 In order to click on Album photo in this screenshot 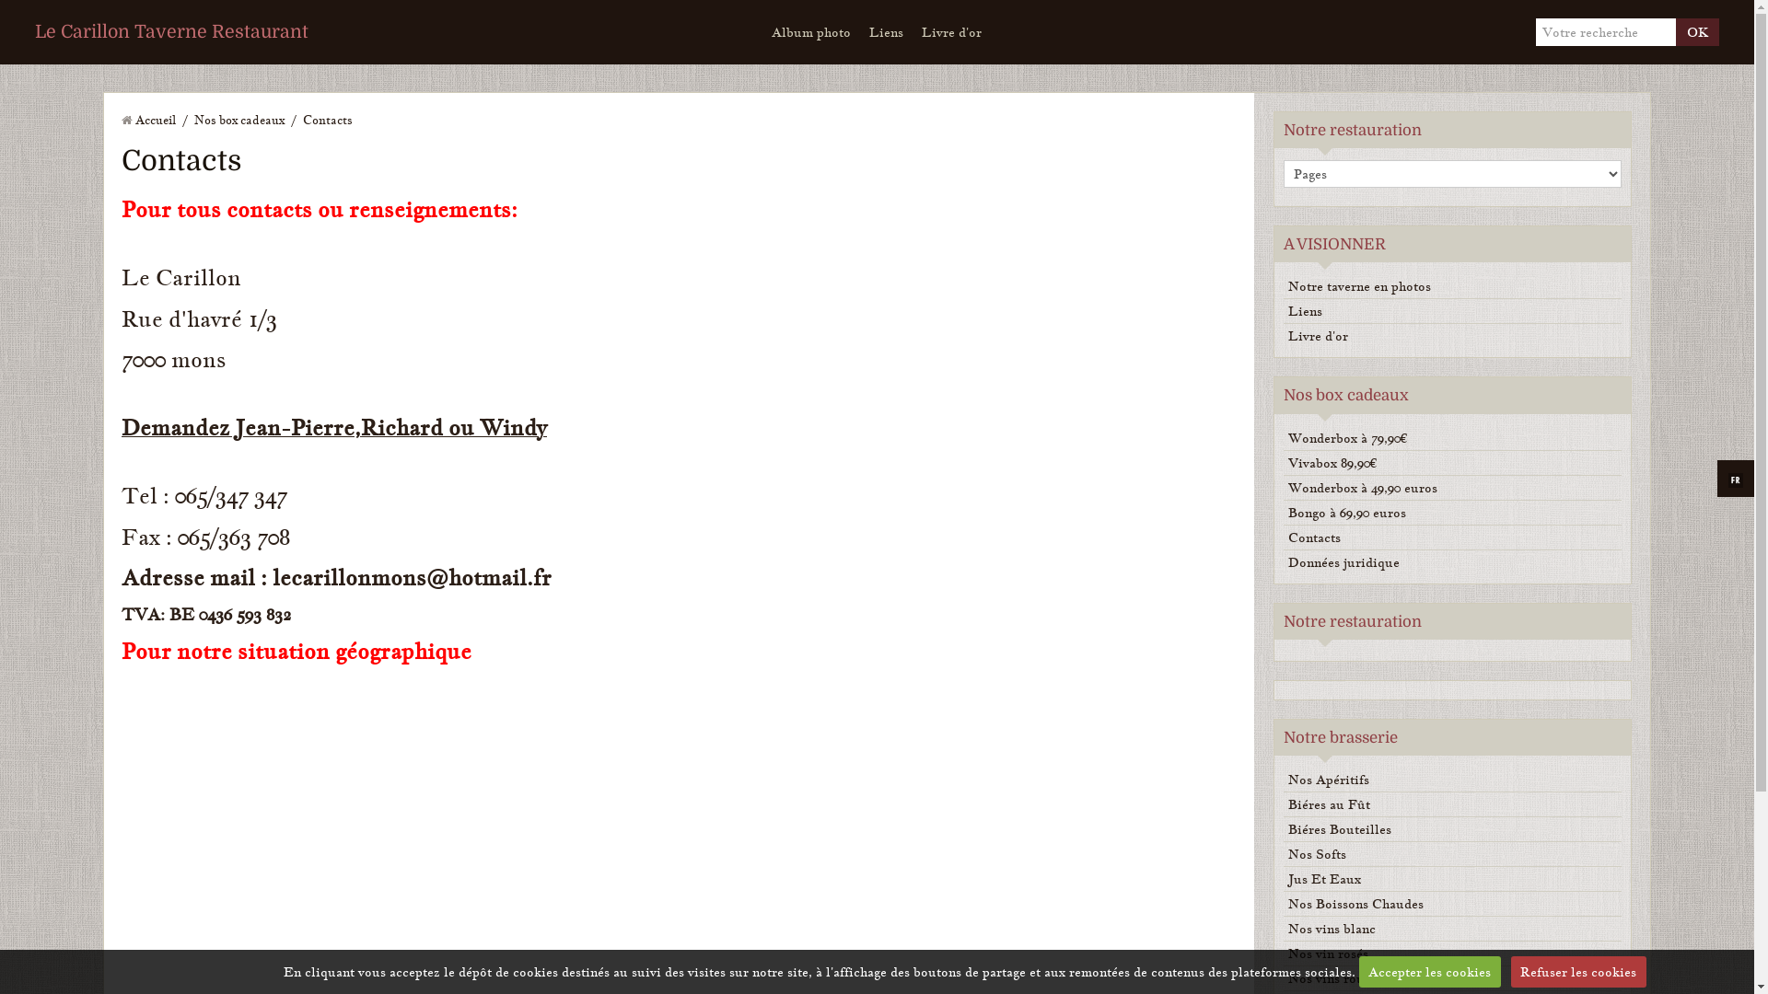, I will do `click(811, 32)`.